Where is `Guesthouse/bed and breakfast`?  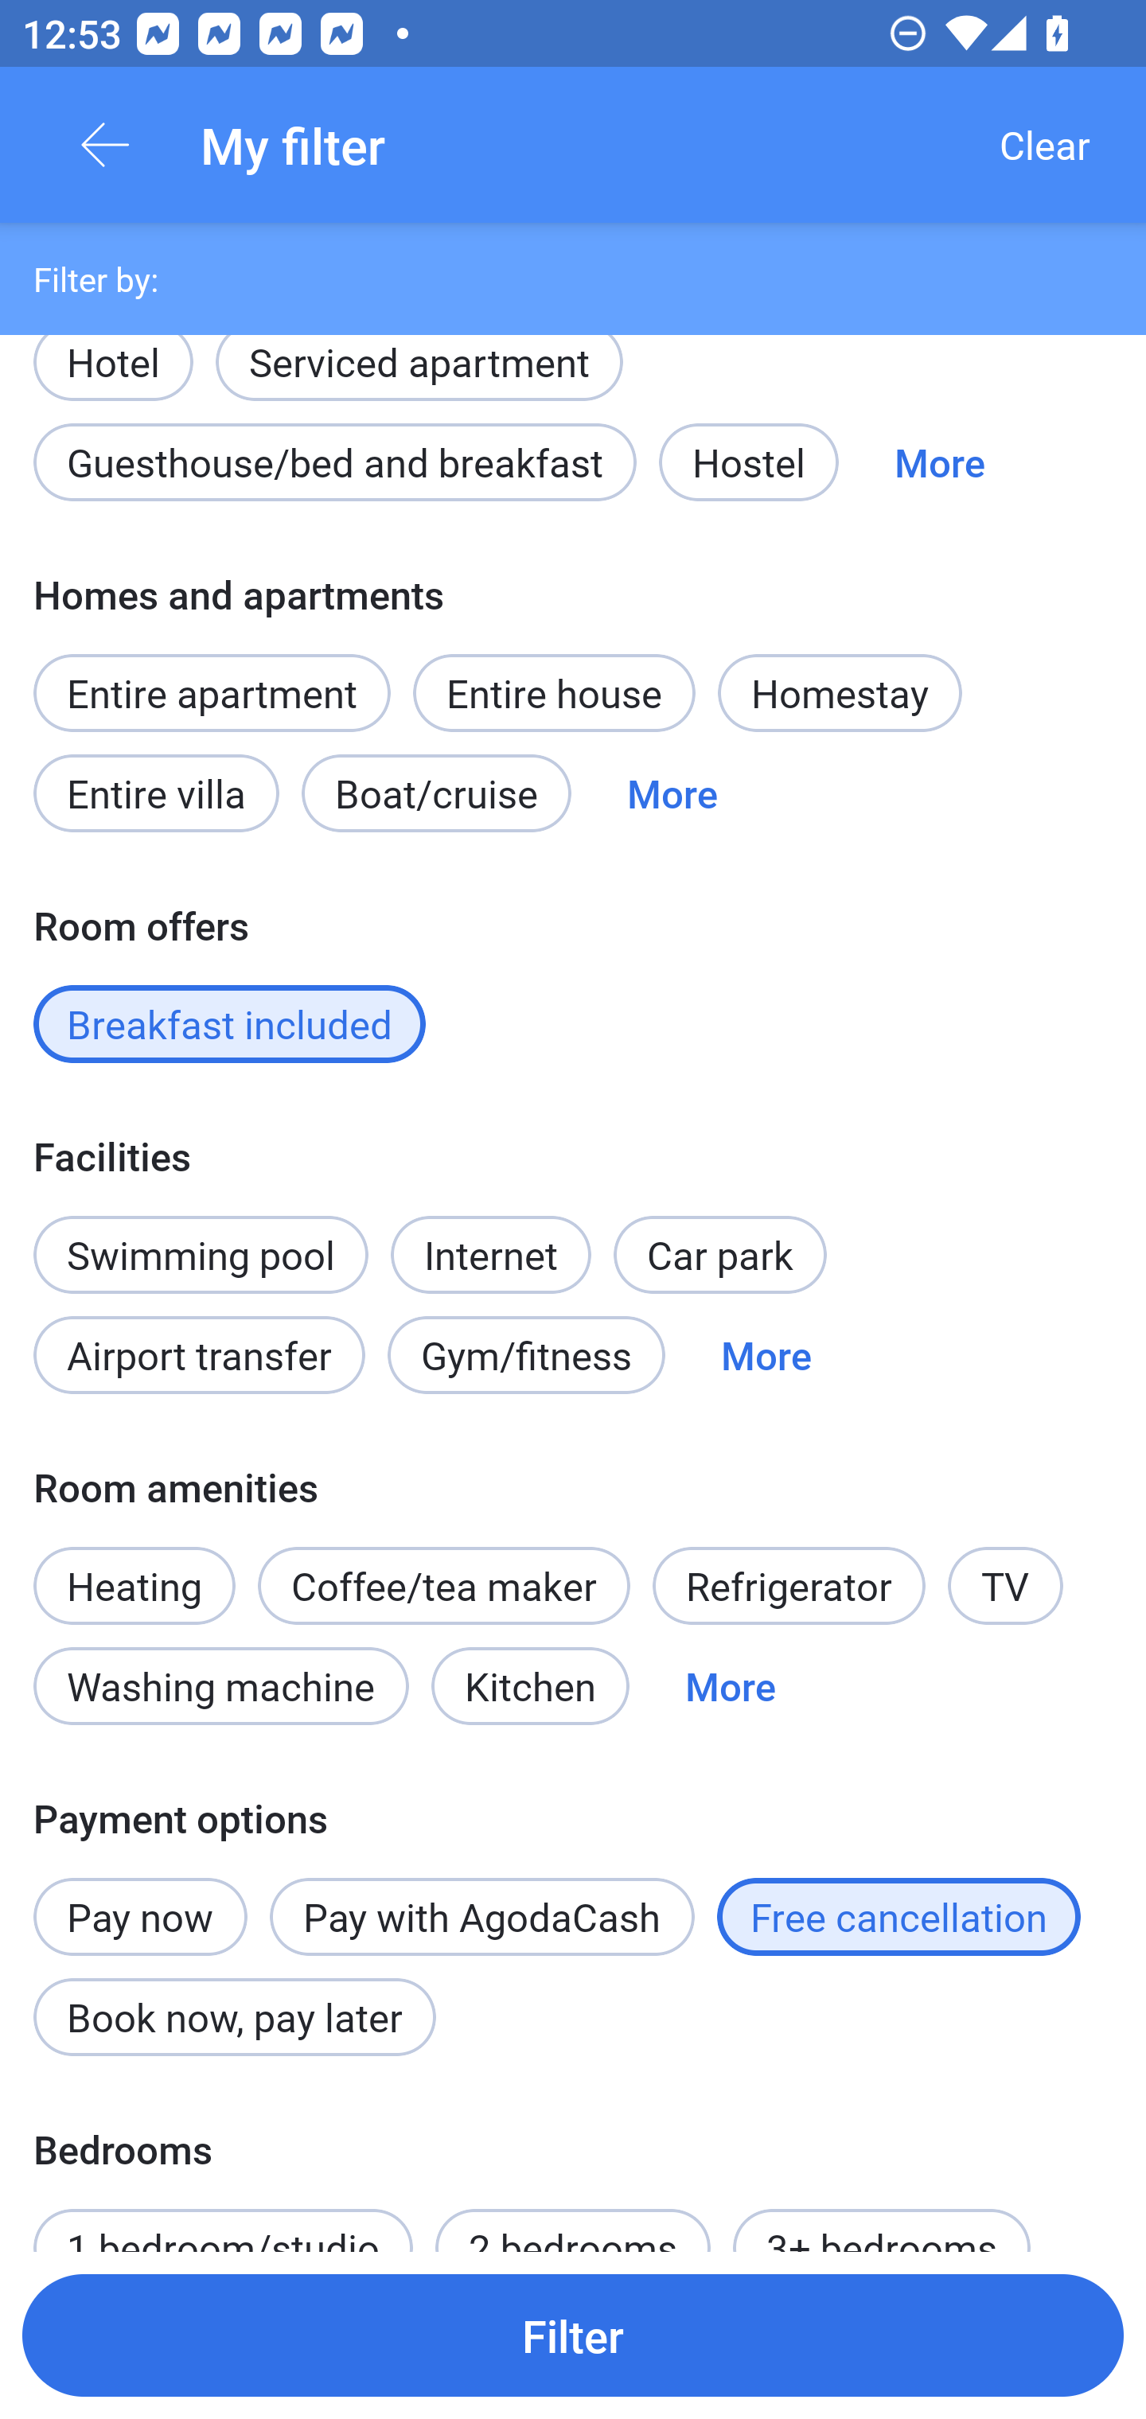 Guesthouse/bed and breakfast is located at coordinates (334, 462).